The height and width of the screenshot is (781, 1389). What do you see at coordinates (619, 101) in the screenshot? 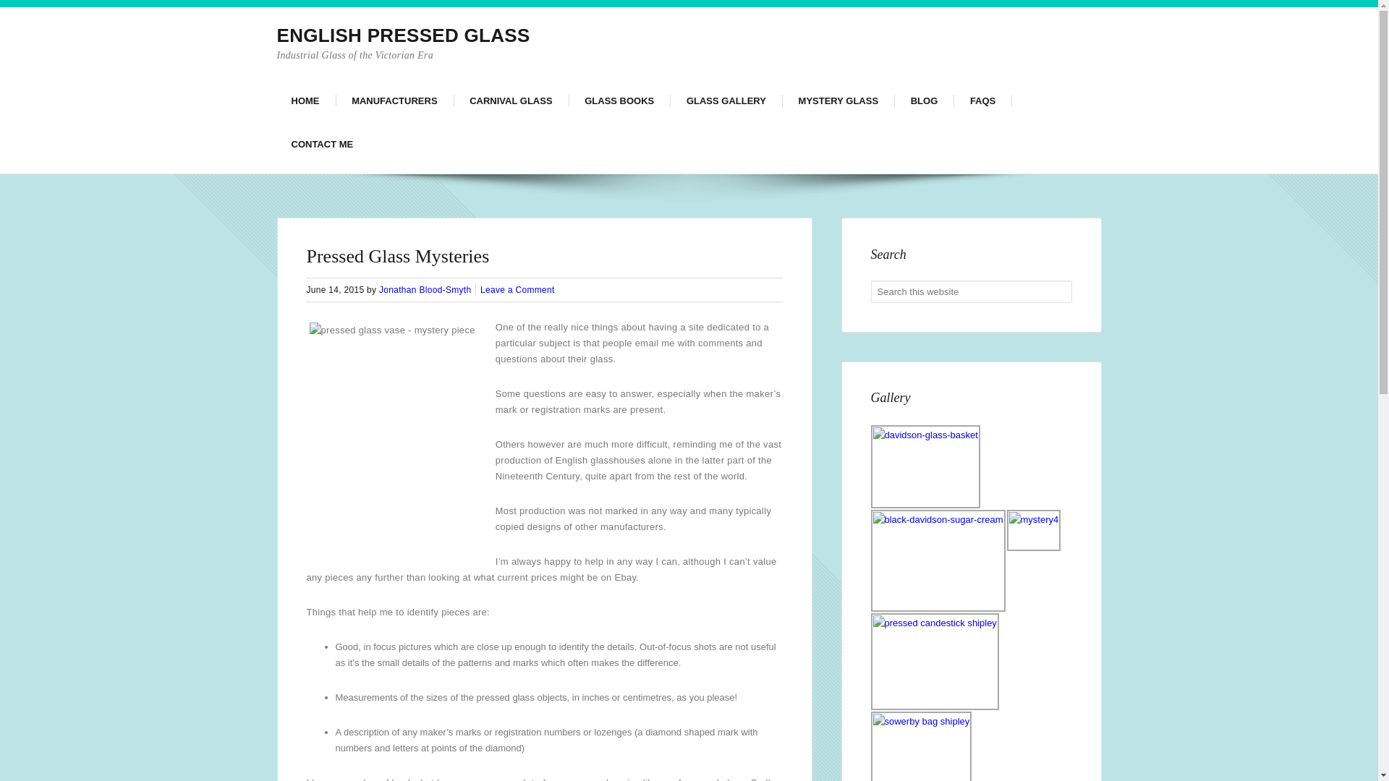
I see `GLASS BOOKS` at bounding box center [619, 101].